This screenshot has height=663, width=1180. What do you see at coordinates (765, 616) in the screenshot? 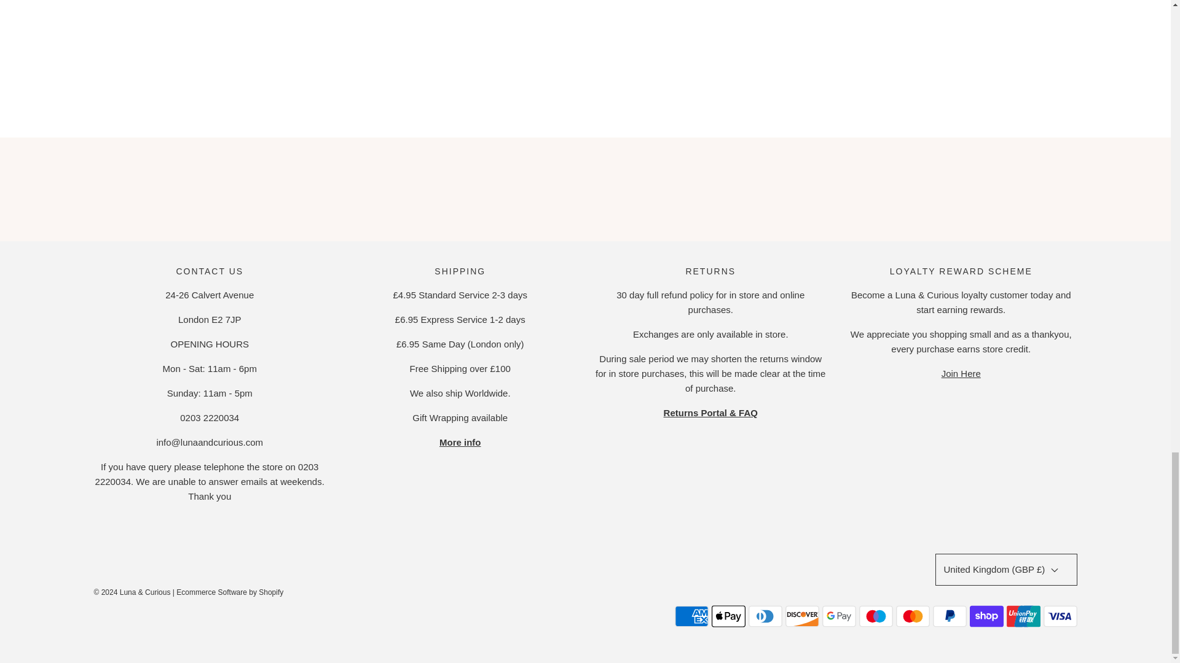
I see `Diners Club` at bounding box center [765, 616].